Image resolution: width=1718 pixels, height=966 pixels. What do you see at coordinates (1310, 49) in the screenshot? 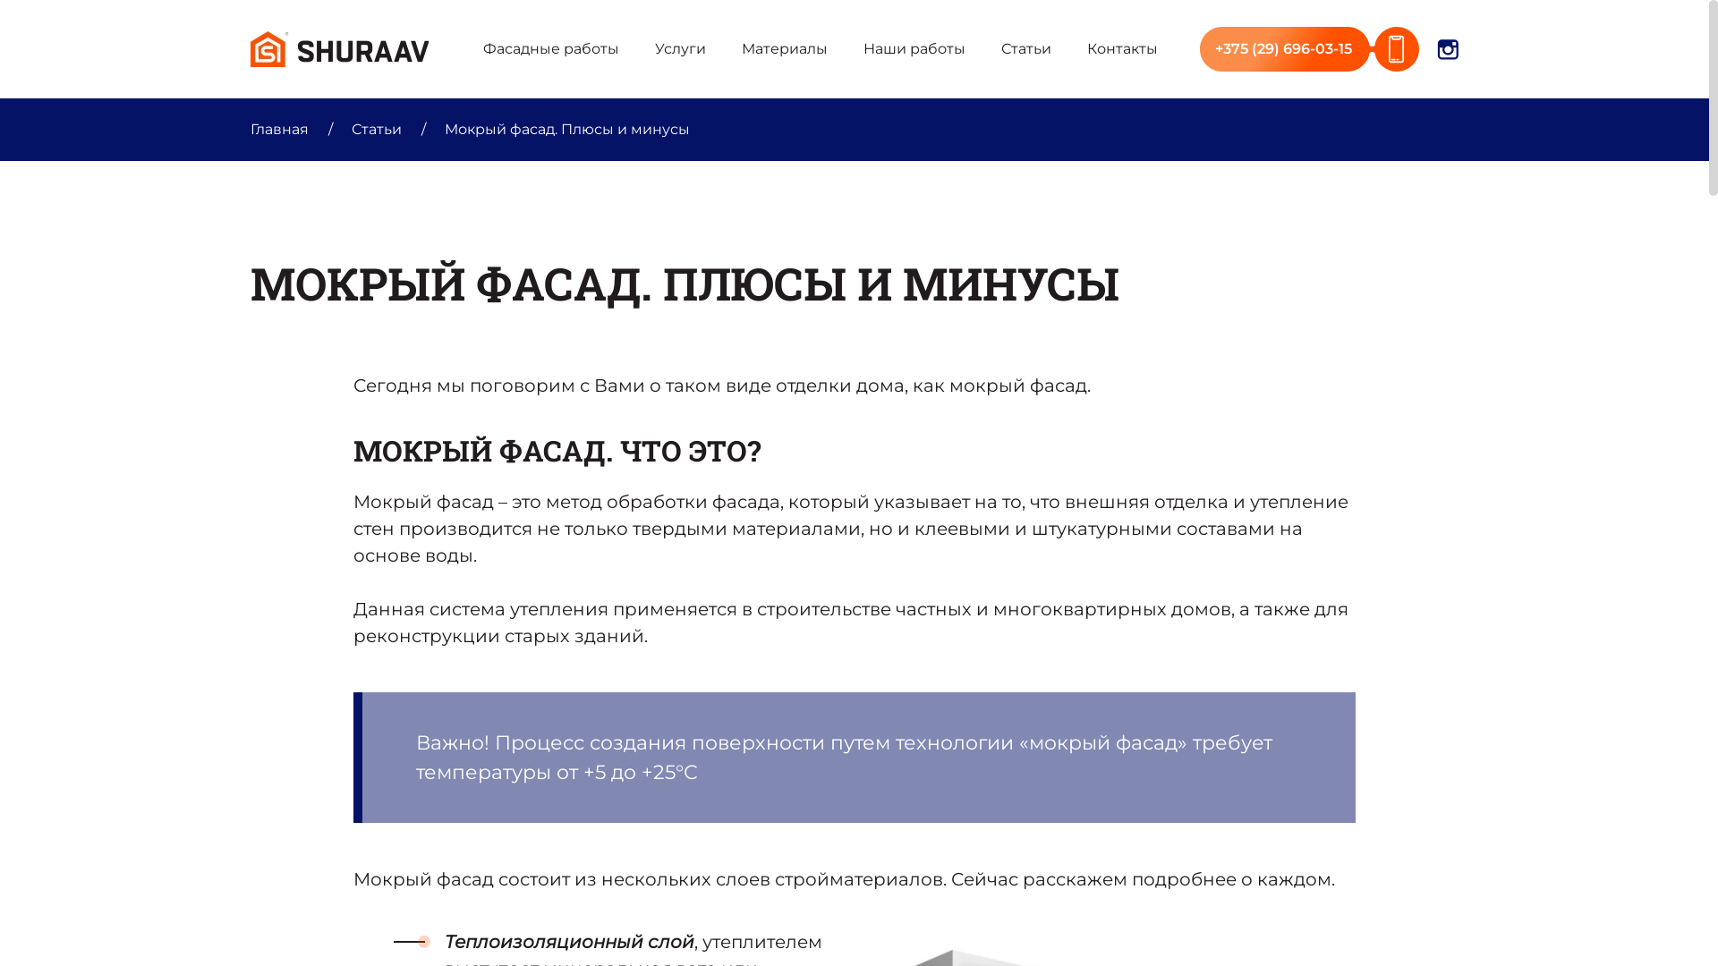
I see `+375 (29) 696-03-15` at bounding box center [1310, 49].